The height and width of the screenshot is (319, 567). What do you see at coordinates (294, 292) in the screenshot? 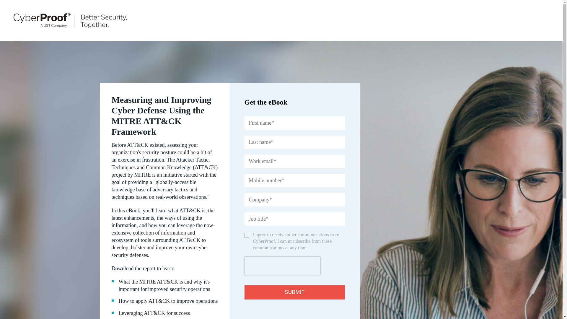
I see `SUBMIT` at bounding box center [294, 292].